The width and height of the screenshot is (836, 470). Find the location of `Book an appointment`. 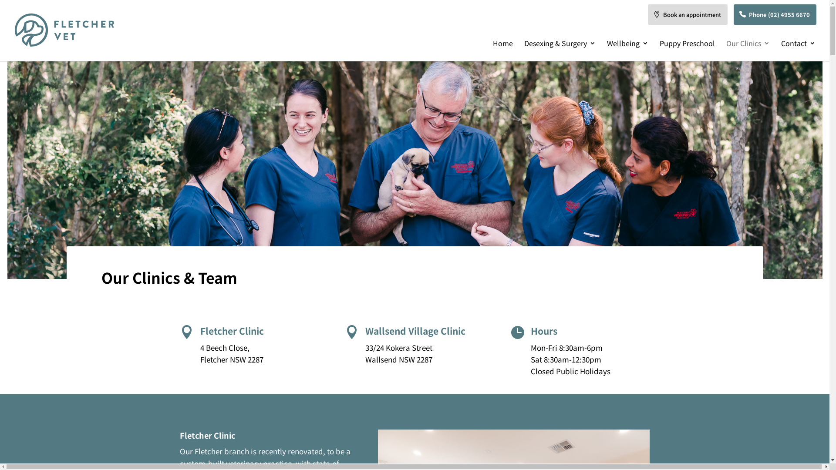

Book an appointment is located at coordinates (688, 15).